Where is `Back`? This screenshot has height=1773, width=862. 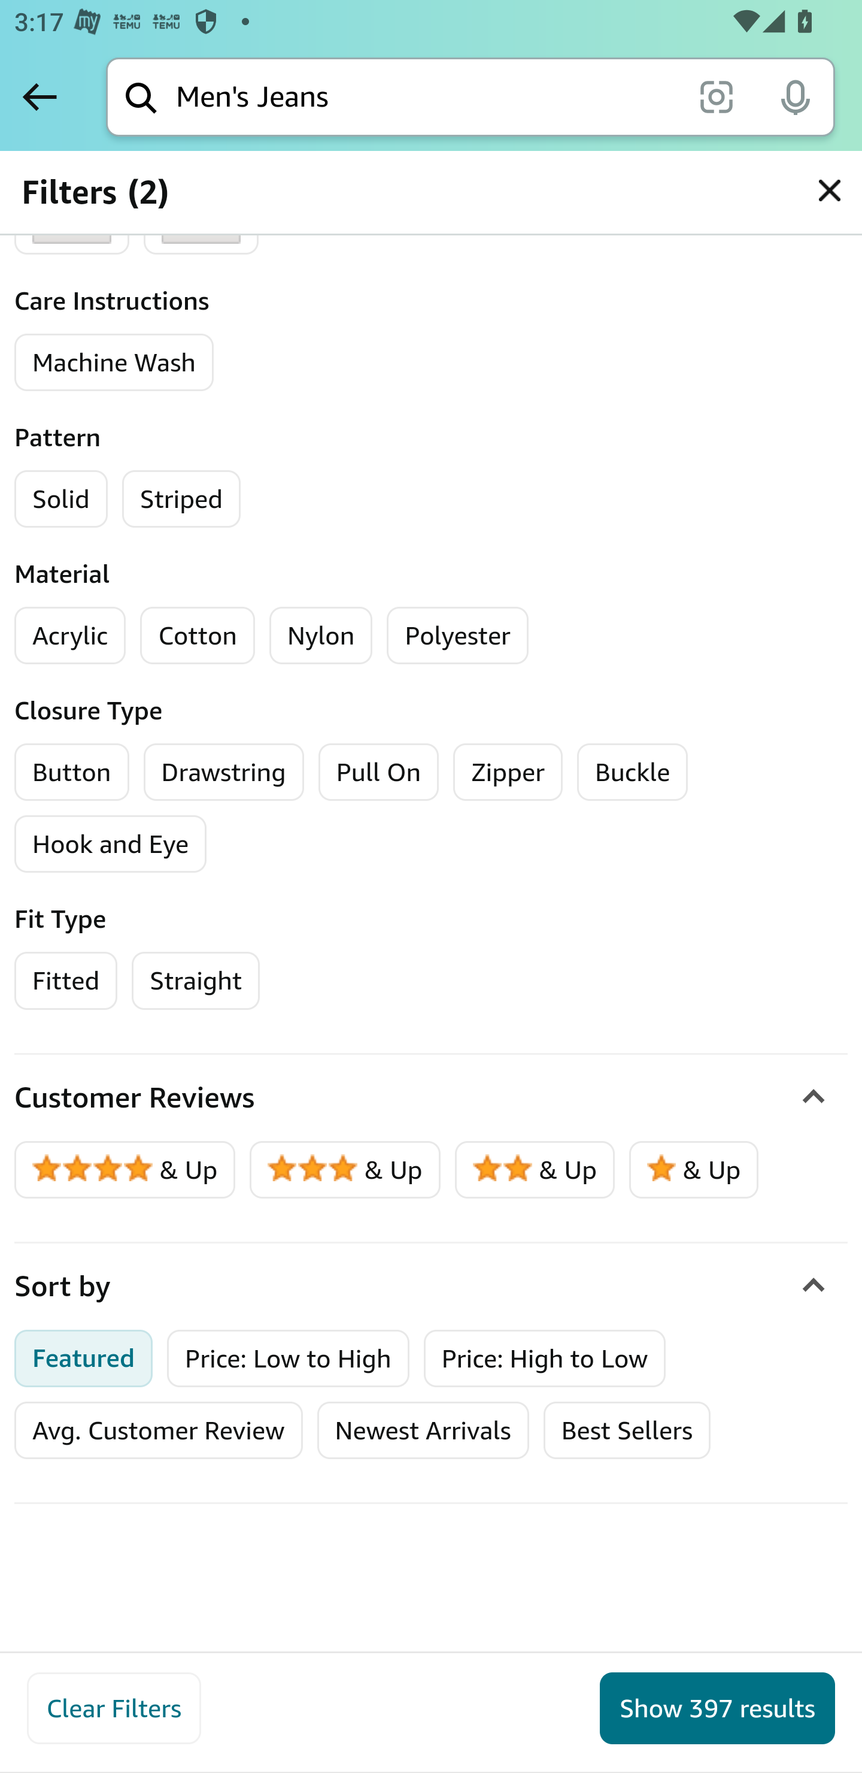
Back is located at coordinates (40, 96).